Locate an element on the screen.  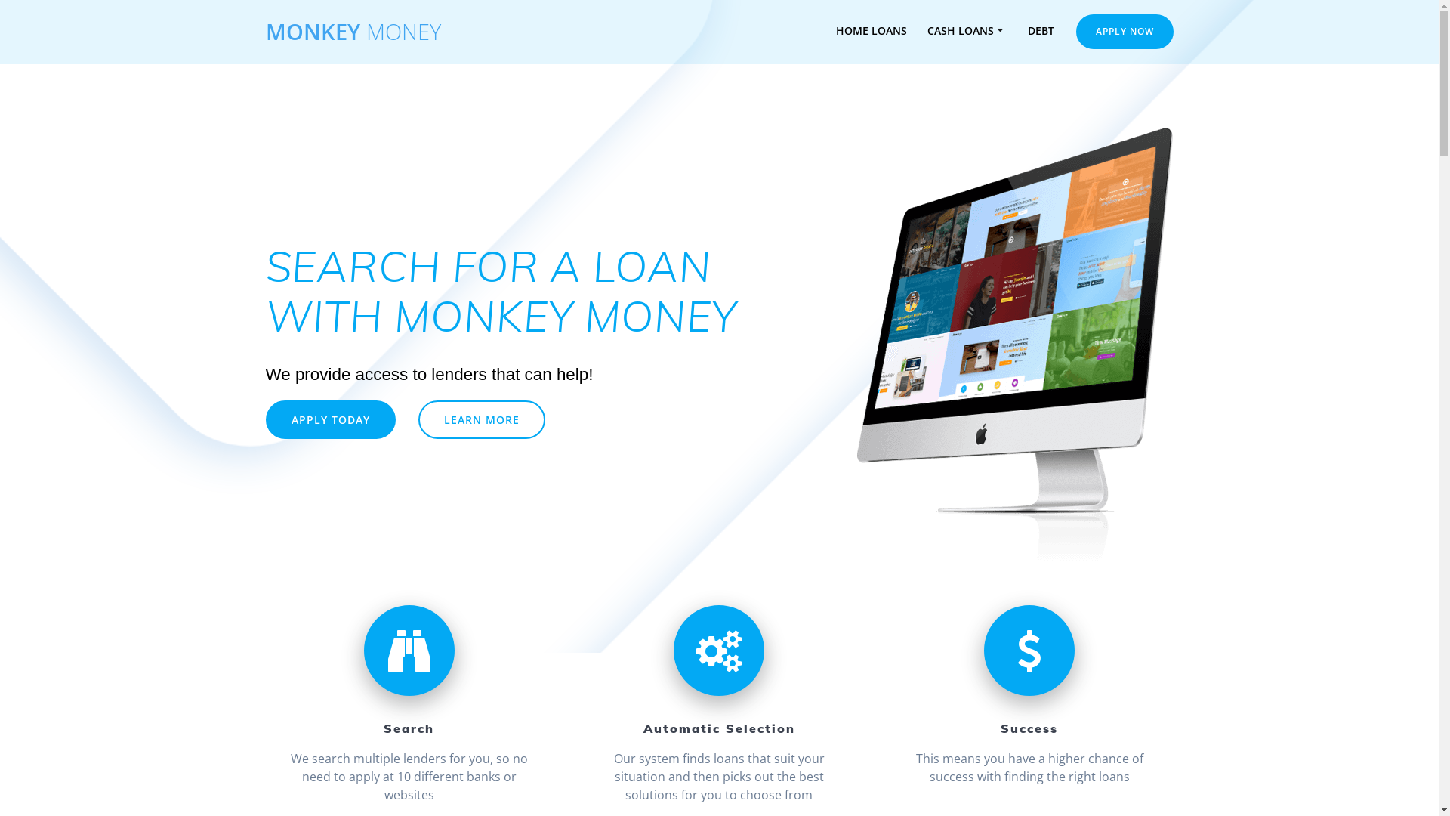
HOME LOANS is located at coordinates (872, 32).